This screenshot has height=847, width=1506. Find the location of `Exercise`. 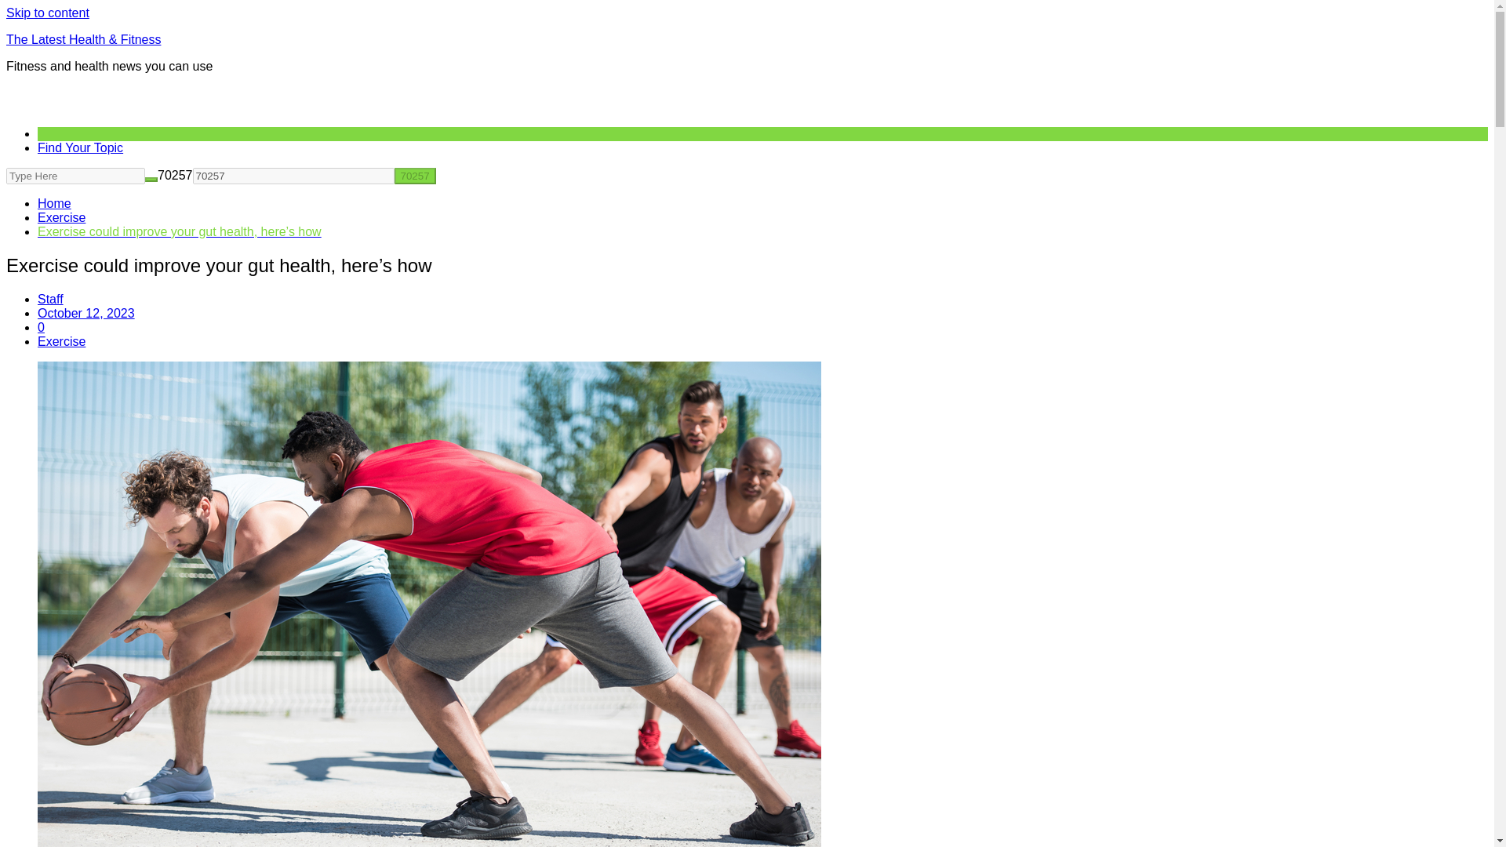

Exercise is located at coordinates (61, 340).